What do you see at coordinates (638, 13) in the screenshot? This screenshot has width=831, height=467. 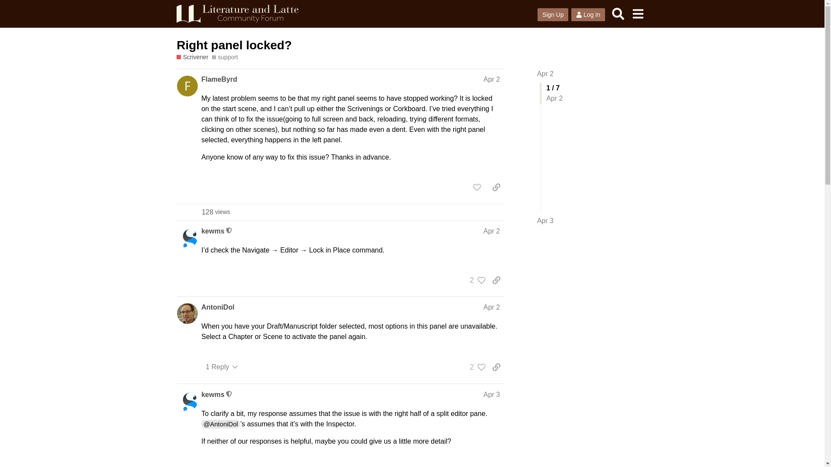 I see `menu` at bounding box center [638, 13].